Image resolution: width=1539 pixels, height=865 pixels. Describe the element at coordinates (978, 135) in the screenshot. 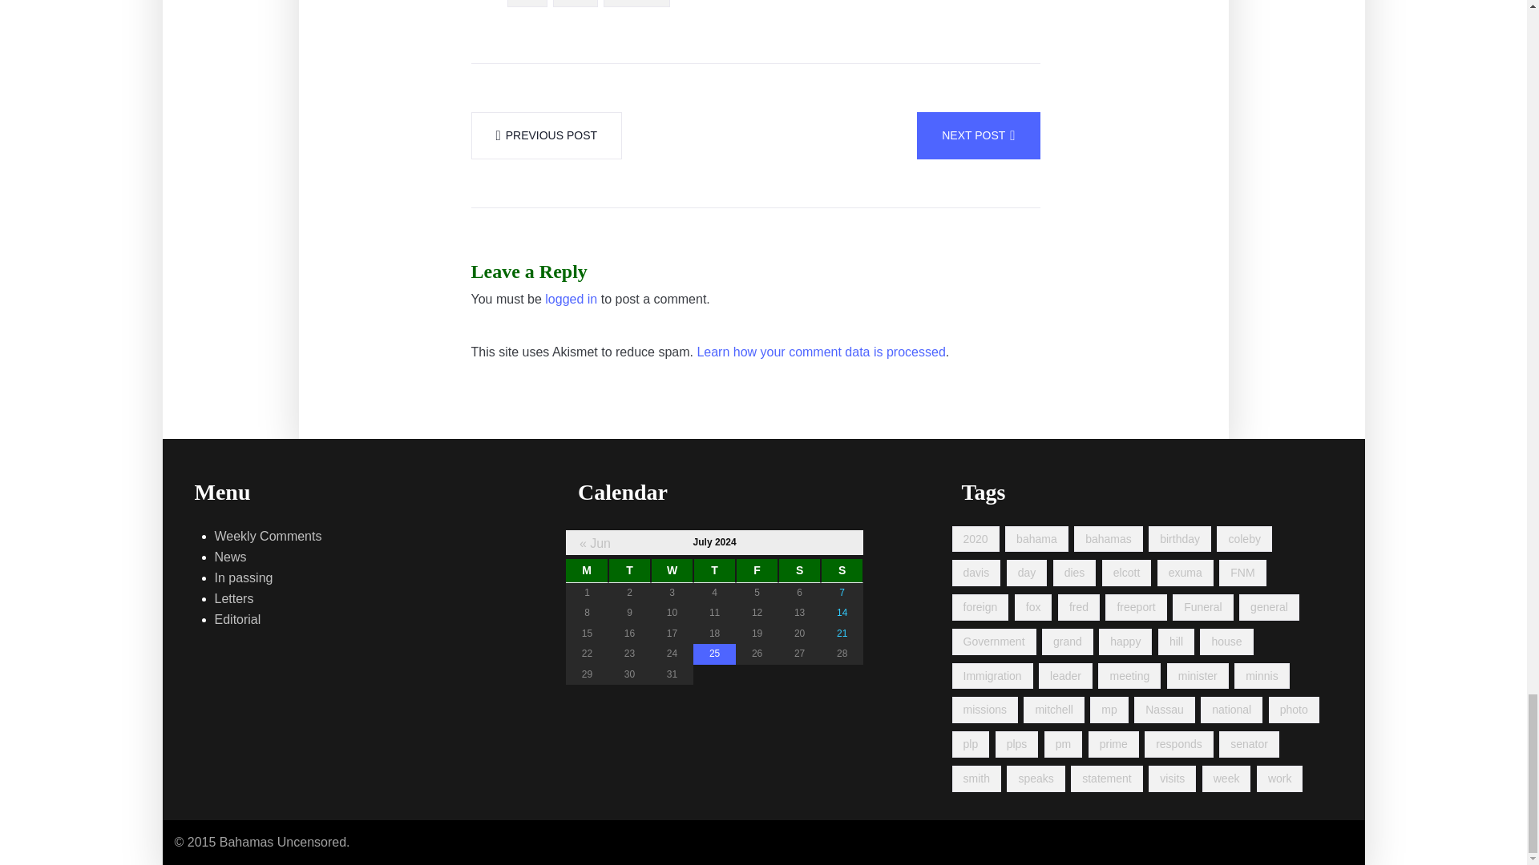

I see `NEXT POST` at that location.